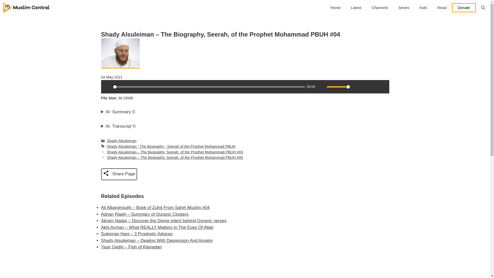 The height and width of the screenshot is (278, 494). I want to click on 0, so click(209, 87).